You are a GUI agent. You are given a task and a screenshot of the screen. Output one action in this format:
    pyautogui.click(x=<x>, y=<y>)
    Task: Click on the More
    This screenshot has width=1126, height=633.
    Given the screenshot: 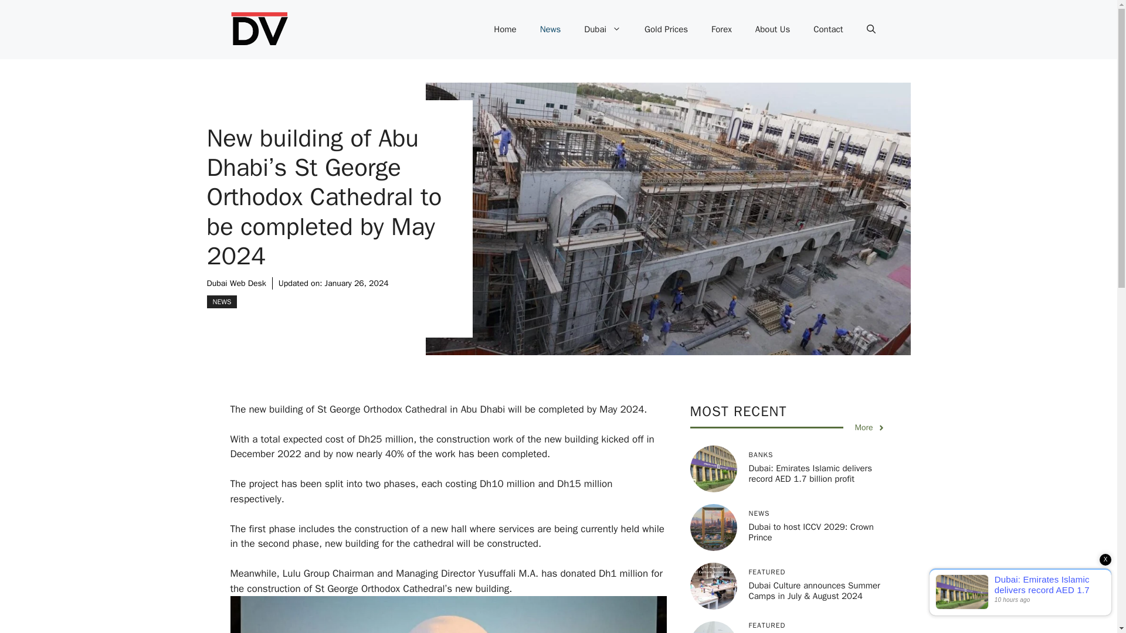 What is the action you would take?
    pyautogui.click(x=870, y=427)
    